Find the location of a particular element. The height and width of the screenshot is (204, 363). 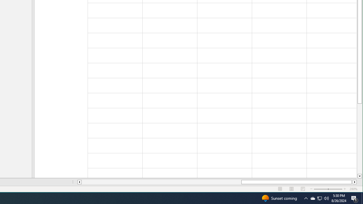

Normal is located at coordinates (280, 189).